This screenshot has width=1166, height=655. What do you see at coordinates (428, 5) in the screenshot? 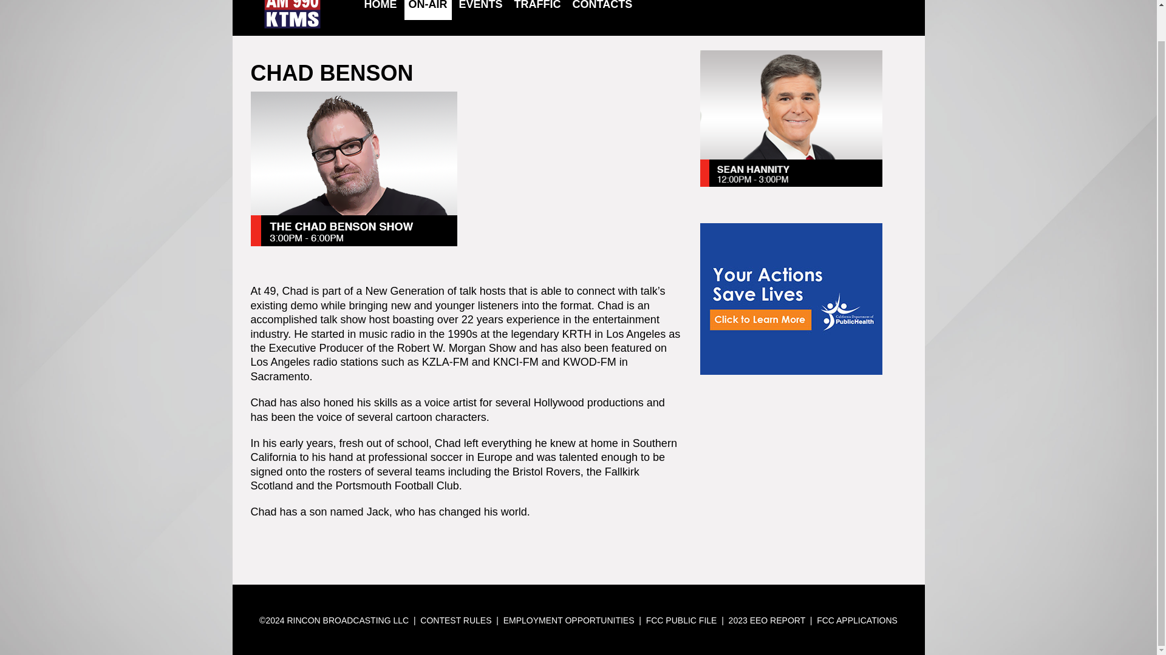
I see `ON-AIR` at bounding box center [428, 5].